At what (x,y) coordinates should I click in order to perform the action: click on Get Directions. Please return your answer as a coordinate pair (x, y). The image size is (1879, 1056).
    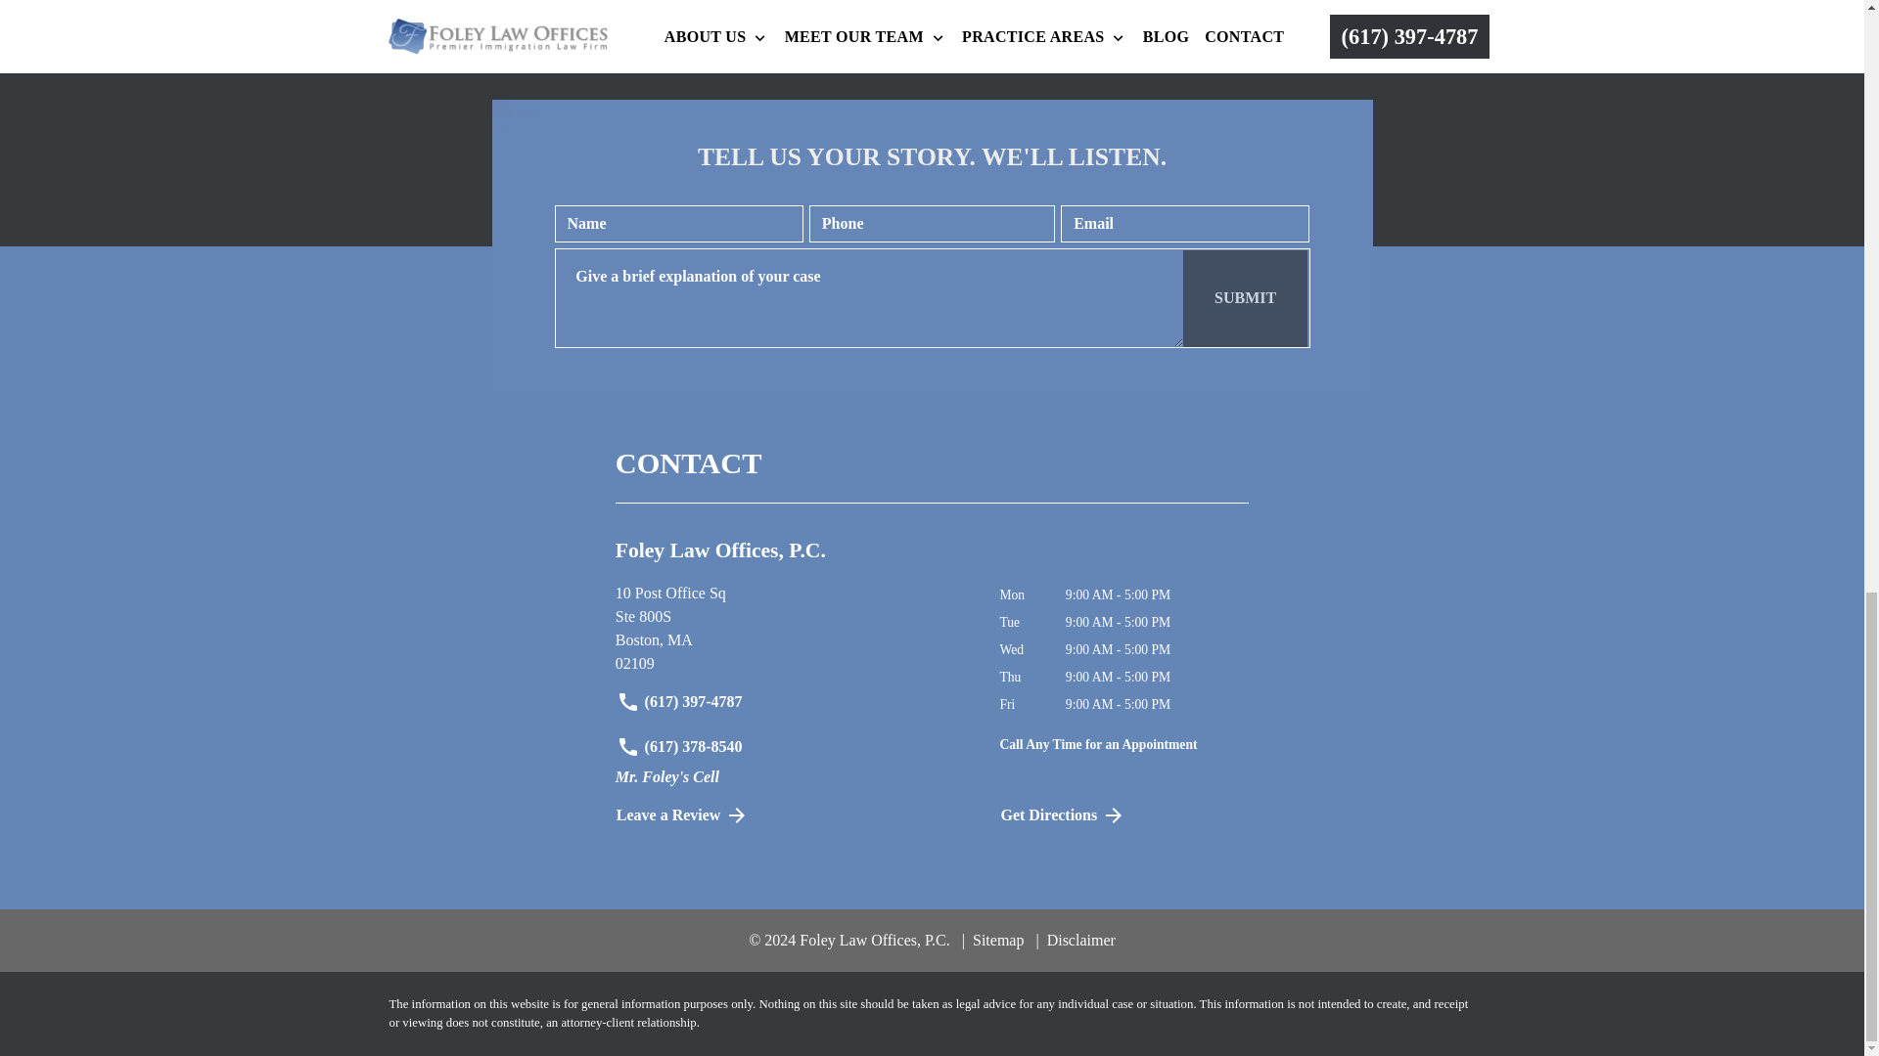
    Looking at the image, I should click on (793, 629).